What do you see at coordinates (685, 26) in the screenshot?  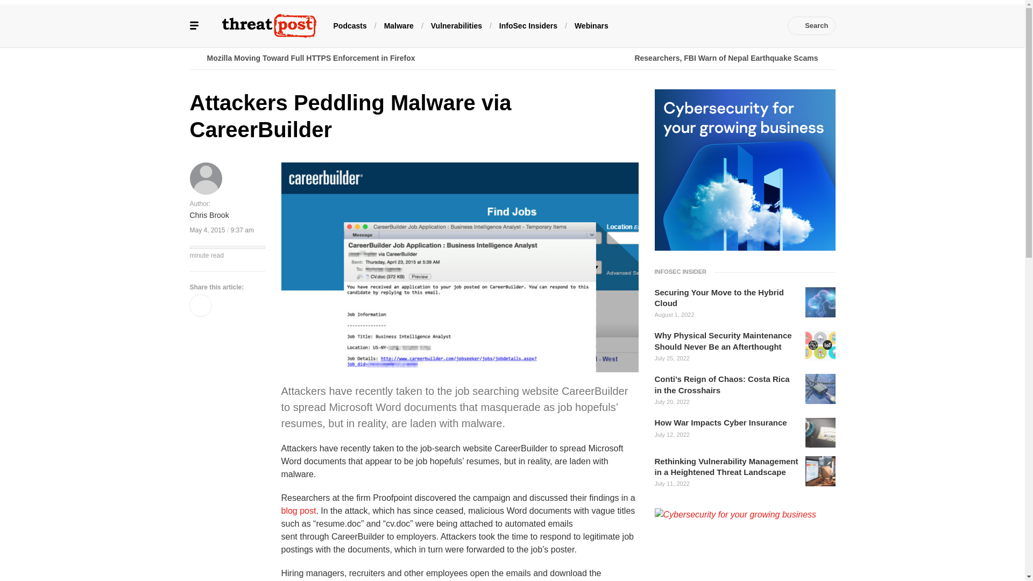 I see `Twitter` at bounding box center [685, 26].